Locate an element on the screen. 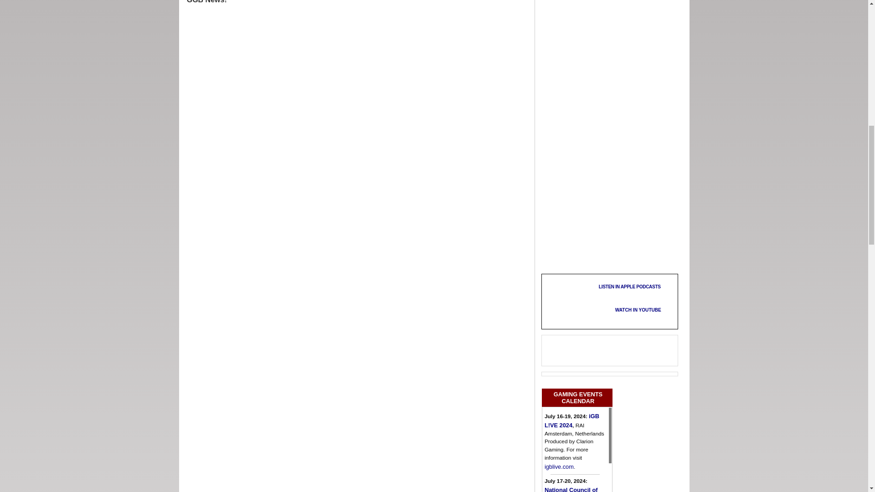 The image size is (875, 492). National Council of Legislators from Gaming States is located at coordinates (571, 489).